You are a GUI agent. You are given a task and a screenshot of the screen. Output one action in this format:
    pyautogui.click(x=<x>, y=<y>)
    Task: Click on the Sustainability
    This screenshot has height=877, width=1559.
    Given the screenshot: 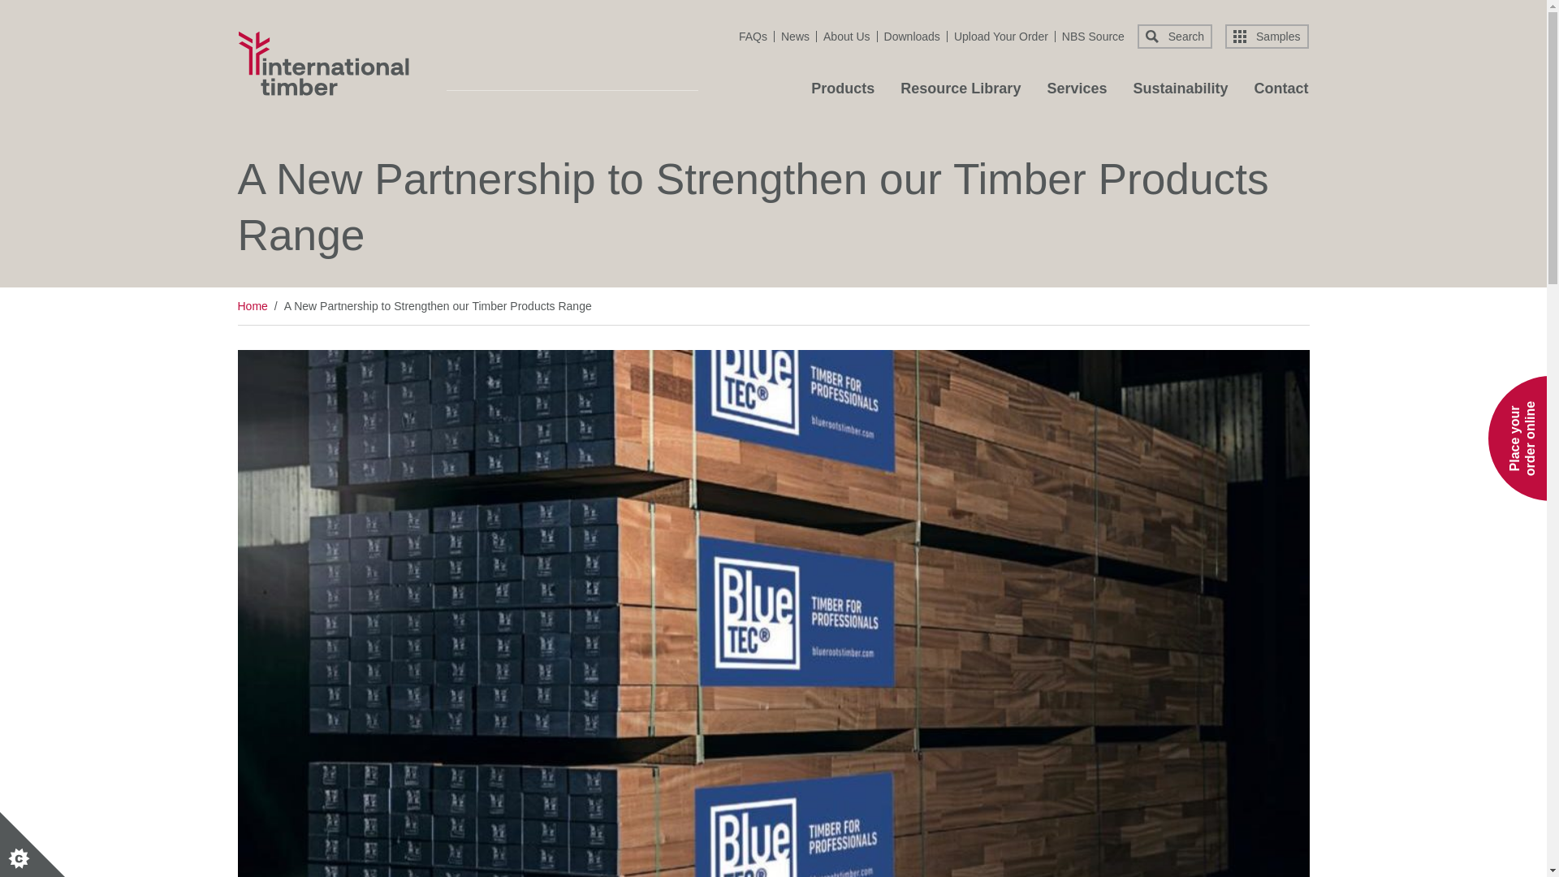 What is the action you would take?
    pyautogui.click(x=1181, y=92)
    